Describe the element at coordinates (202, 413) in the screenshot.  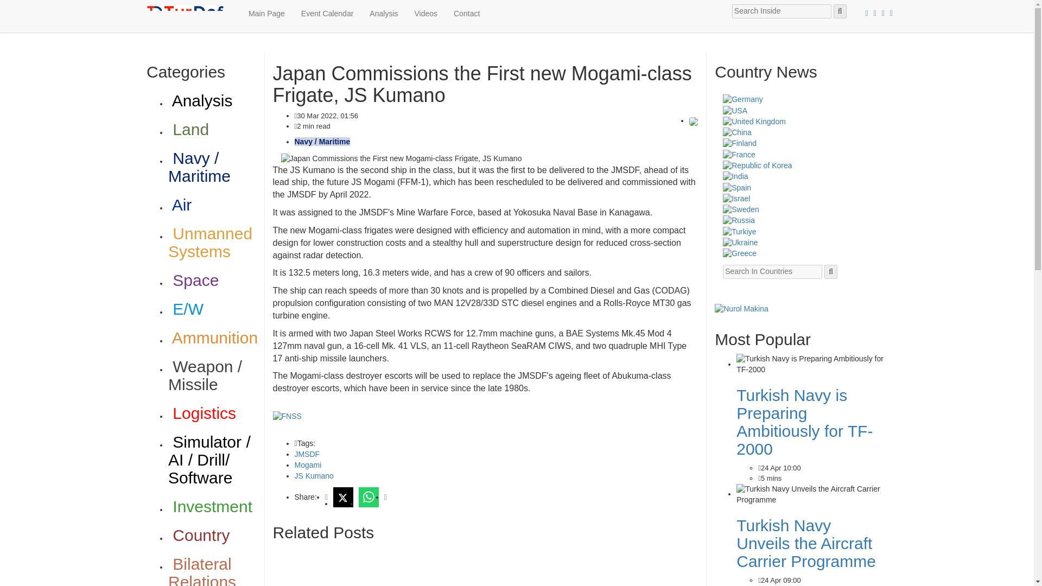
I see ` Logistics` at that location.